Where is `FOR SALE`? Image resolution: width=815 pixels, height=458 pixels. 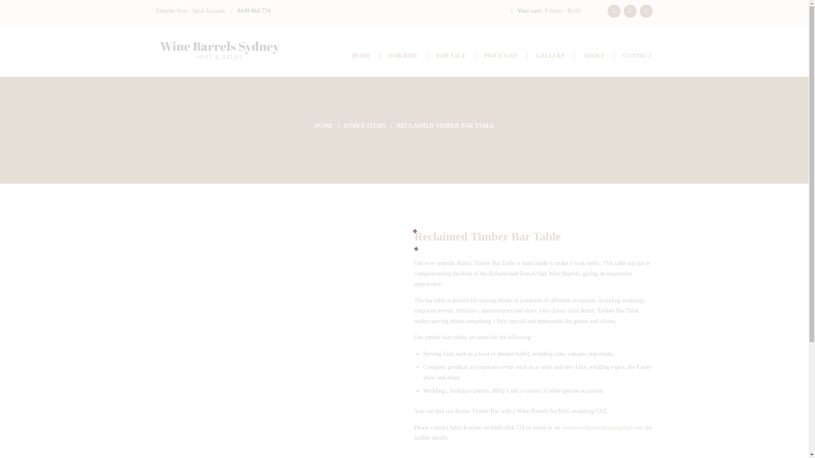
FOR SALE is located at coordinates (451, 56).